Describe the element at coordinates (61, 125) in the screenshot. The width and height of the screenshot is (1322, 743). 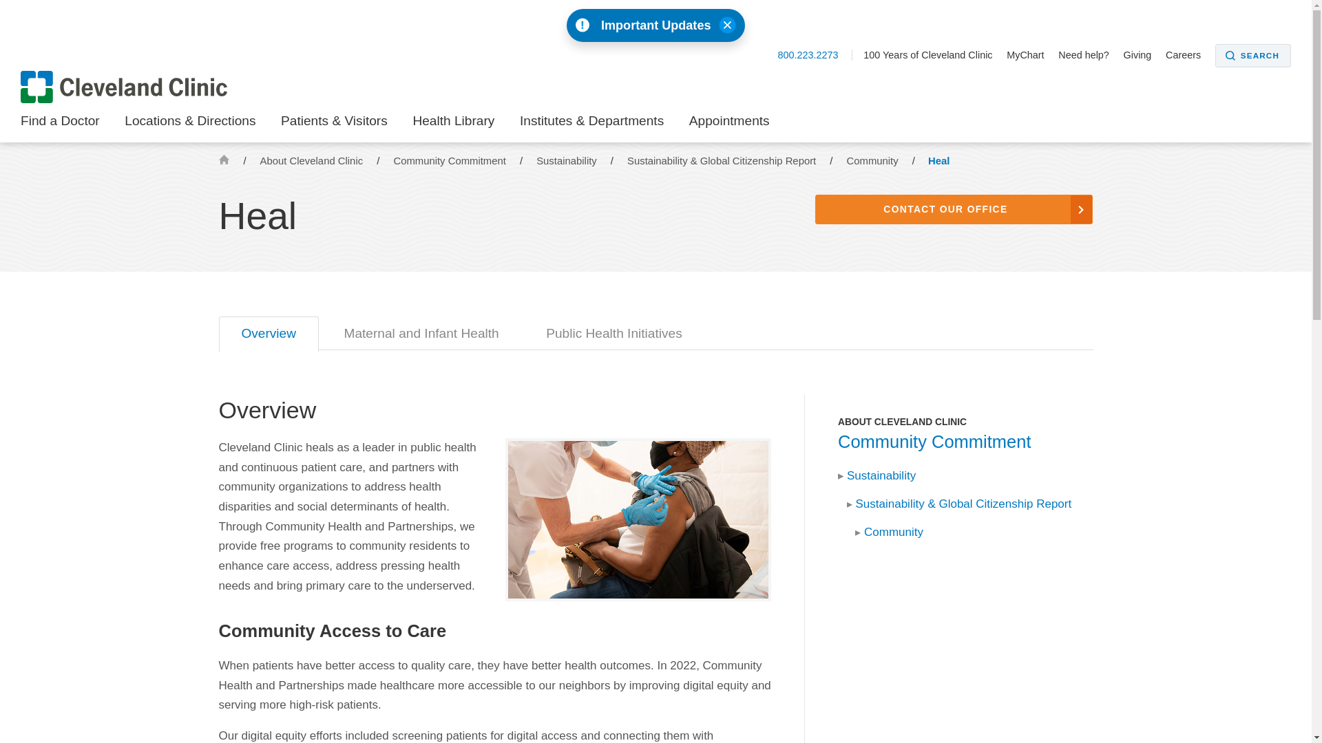
I see `Find a Doctor` at that location.